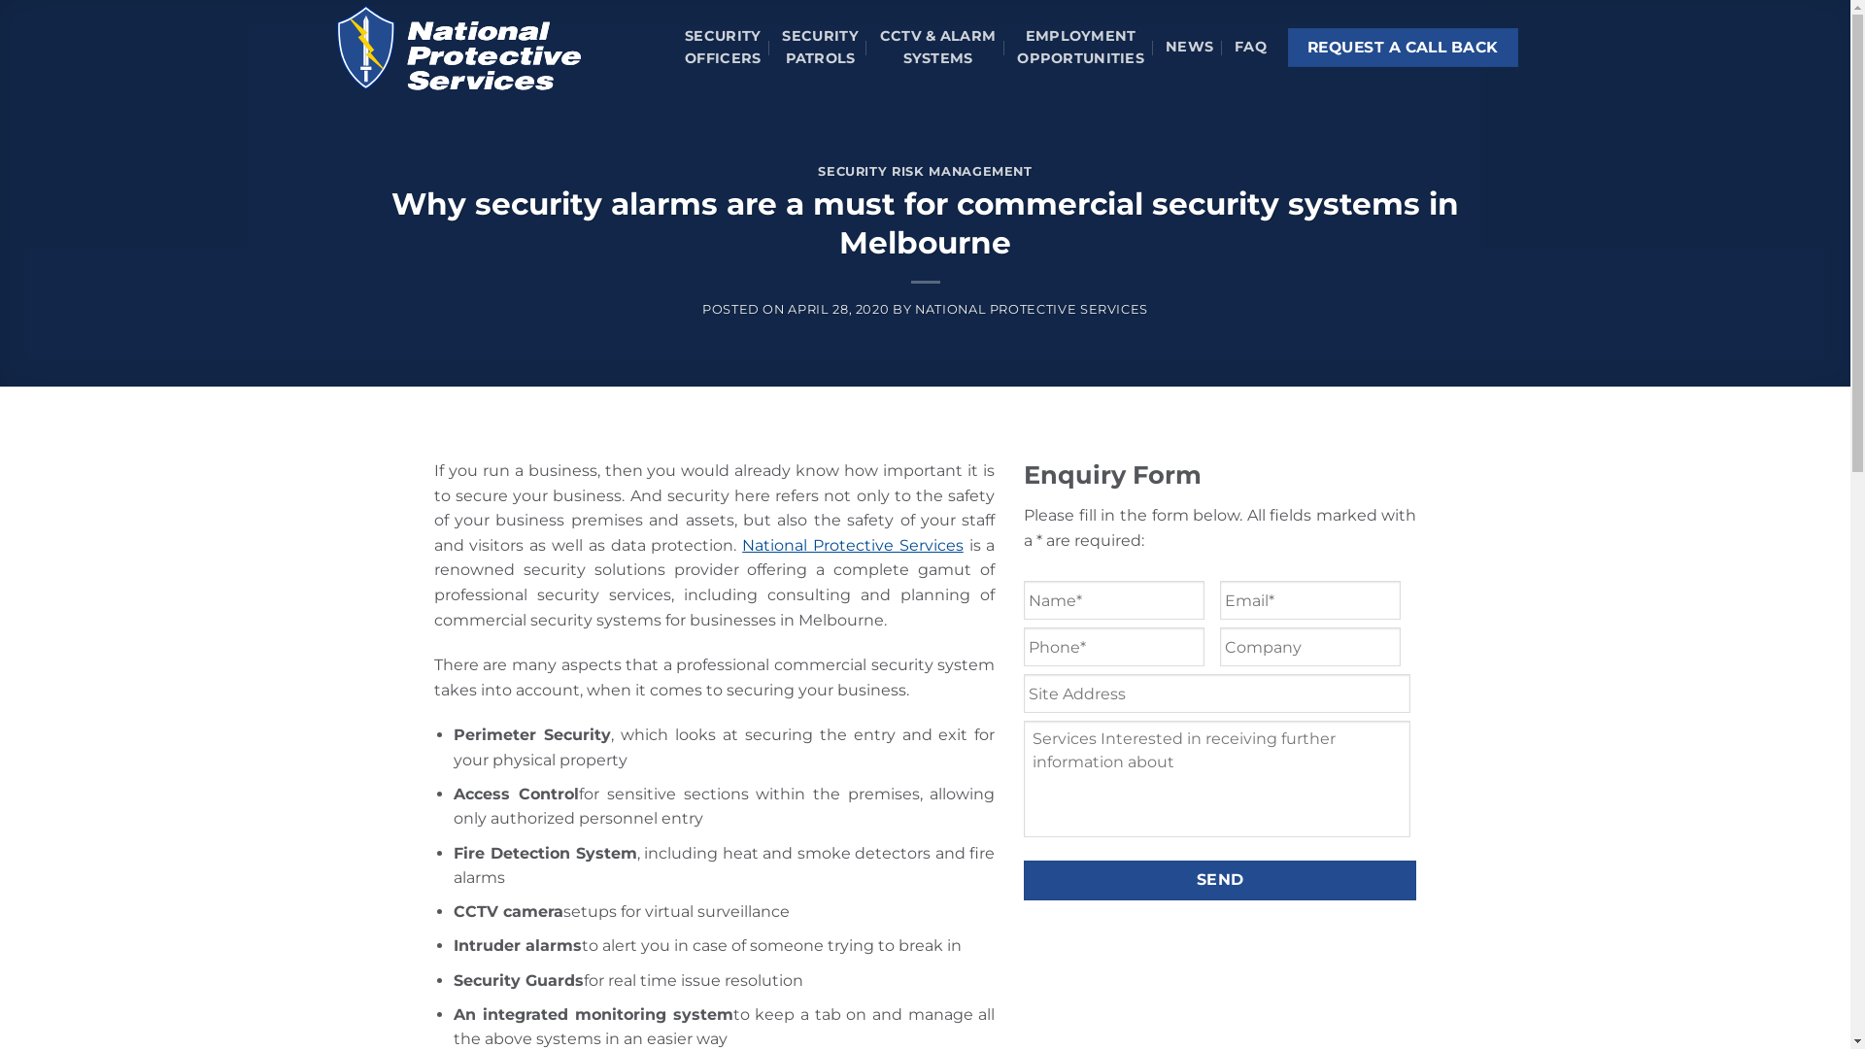 The image size is (1865, 1049). Describe the element at coordinates (838, 309) in the screenshot. I see `APRIL 28, 2020` at that location.